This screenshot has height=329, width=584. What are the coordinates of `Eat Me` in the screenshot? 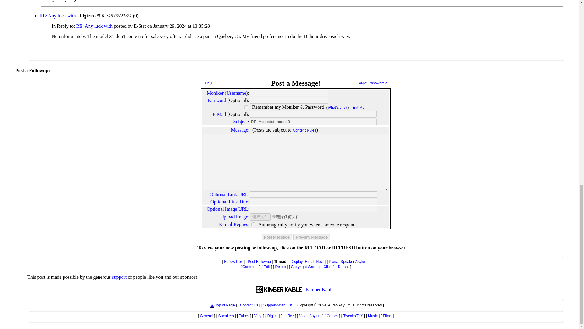 It's located at (358, 107).